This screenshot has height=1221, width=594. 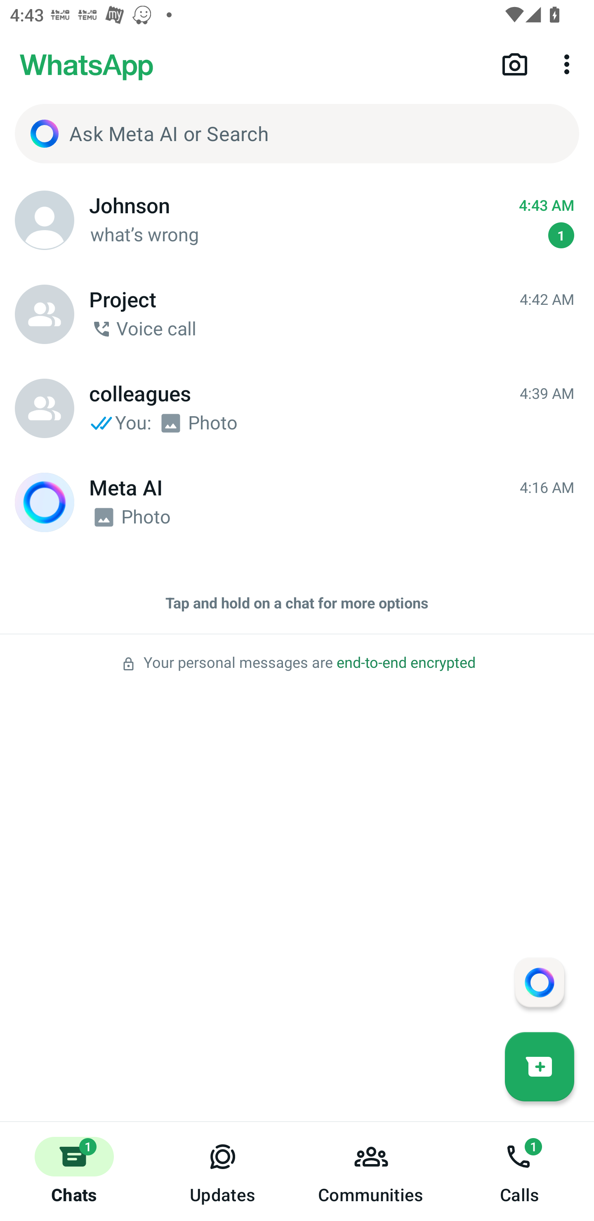 I want to click on colleagues colleagues 4:39 AM 4:39 AM You:  Photo, so click(x=297, y=408).